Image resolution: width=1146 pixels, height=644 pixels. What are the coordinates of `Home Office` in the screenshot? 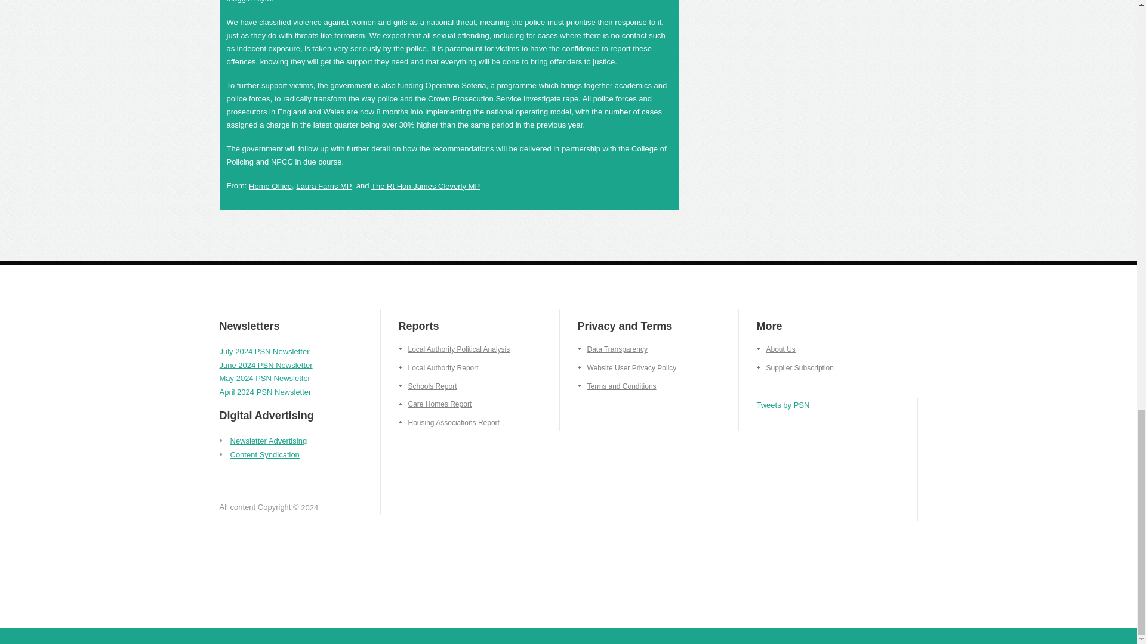 It's located at (270, 185).